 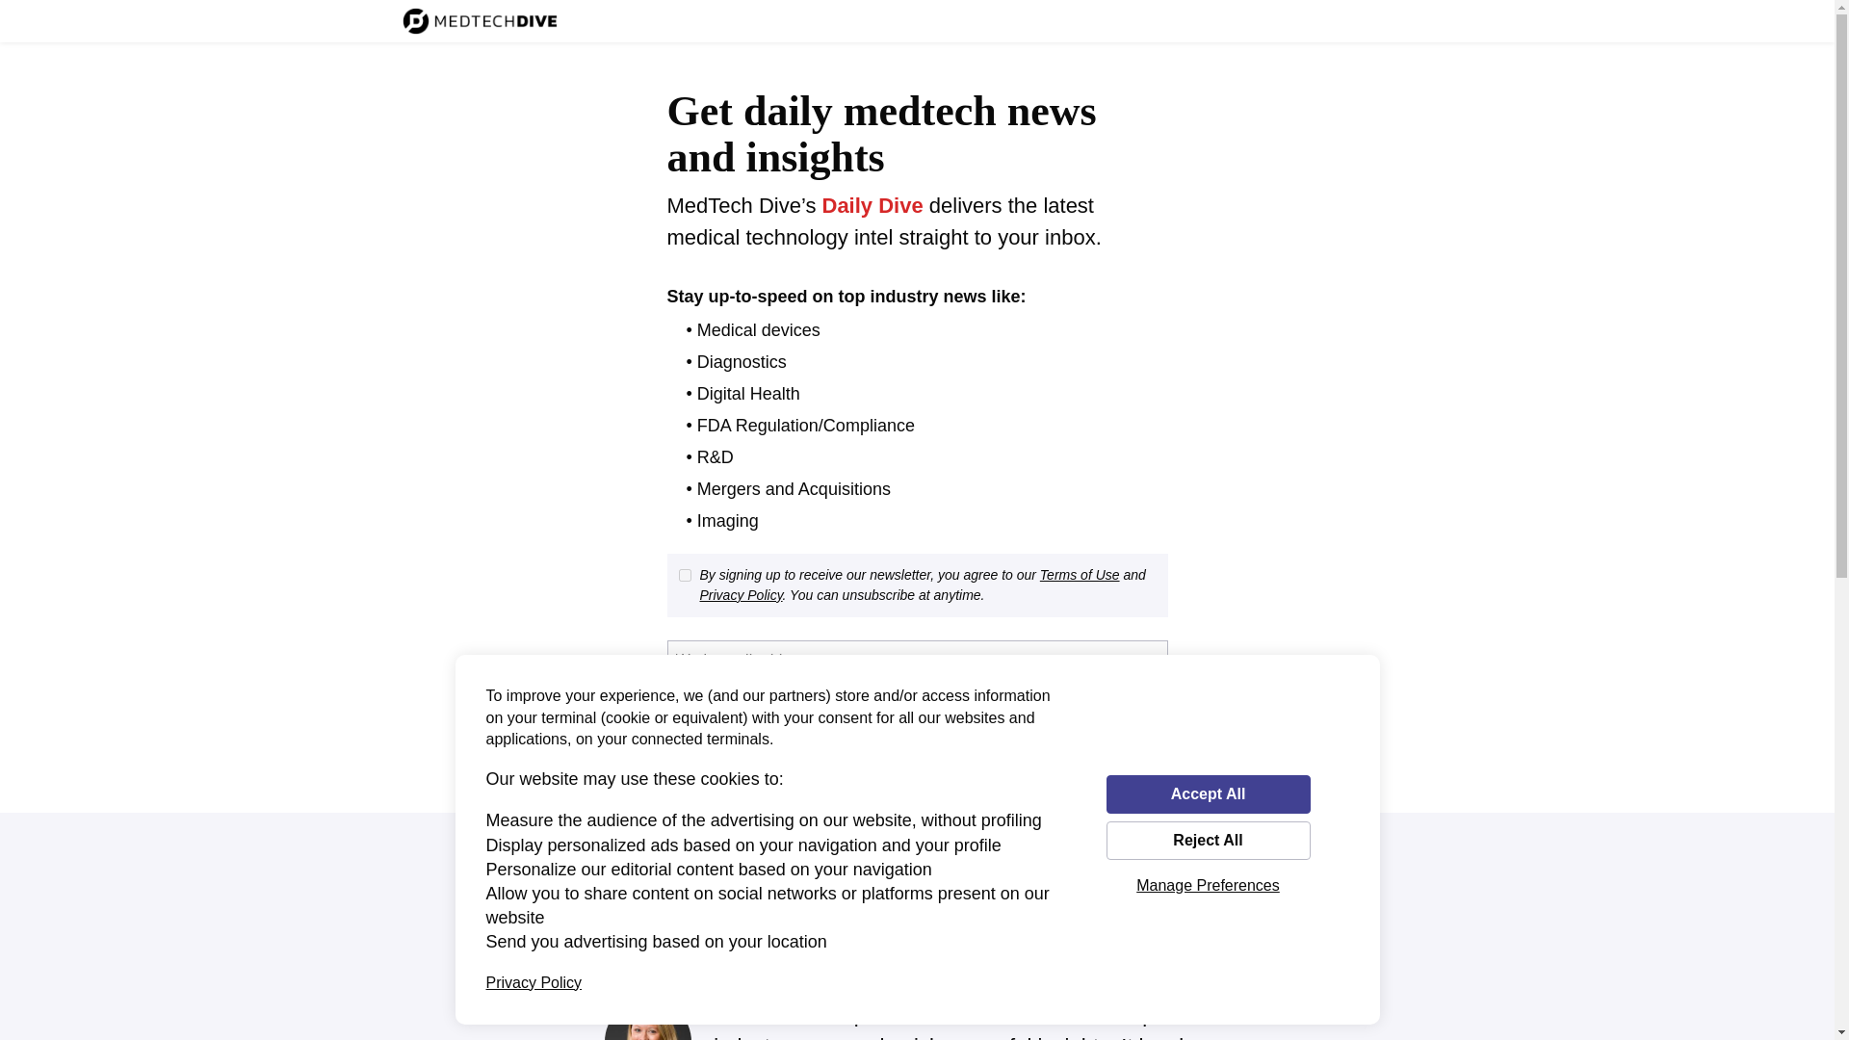 What do you see at coordinates (726, 715) in the screenshot?
I see `Sign up` at bounding box center [726, 715].